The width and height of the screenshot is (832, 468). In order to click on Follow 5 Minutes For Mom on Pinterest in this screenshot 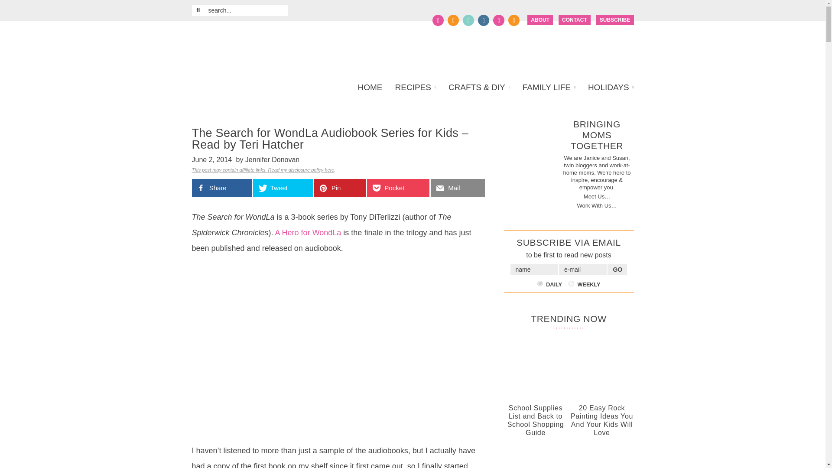, I will do `click(468, 20)`.